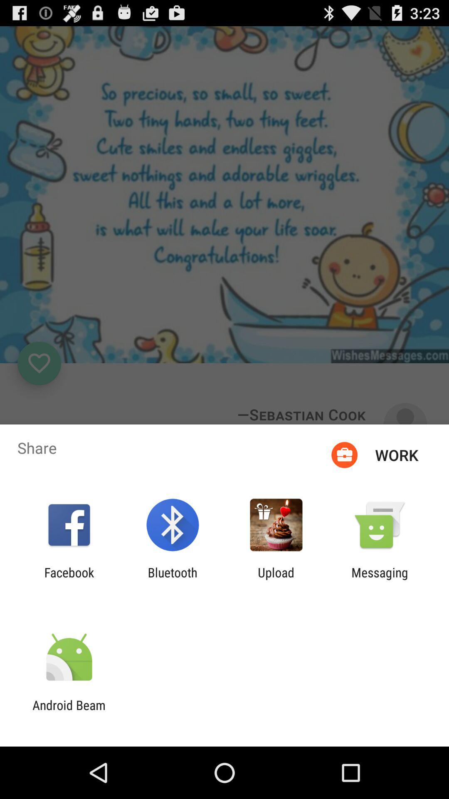 The image size is (449, 799). Describe the element at coordinates (172, 580) in the screenshot. I see `select app to the left of the upload icon` at that location.